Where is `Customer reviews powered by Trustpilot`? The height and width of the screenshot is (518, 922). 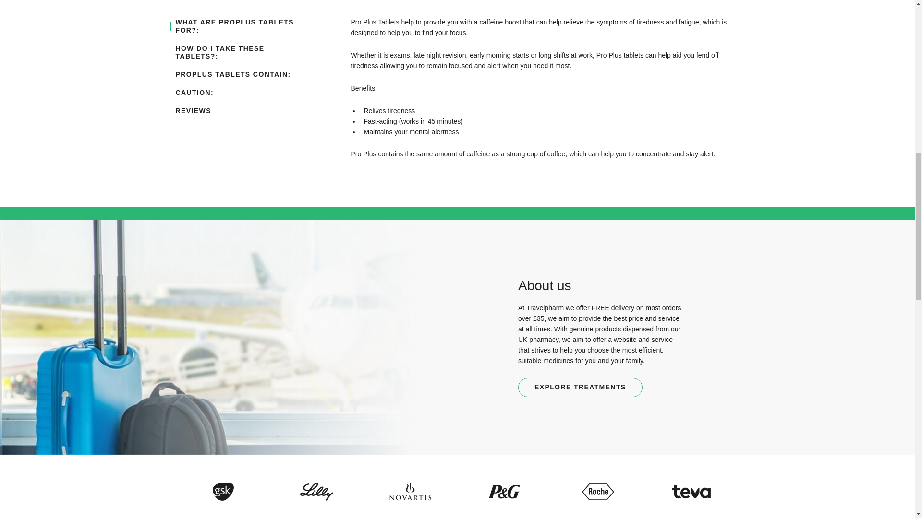
Customer reviews powered by Trustpilot is located at coordinates (393, 352).